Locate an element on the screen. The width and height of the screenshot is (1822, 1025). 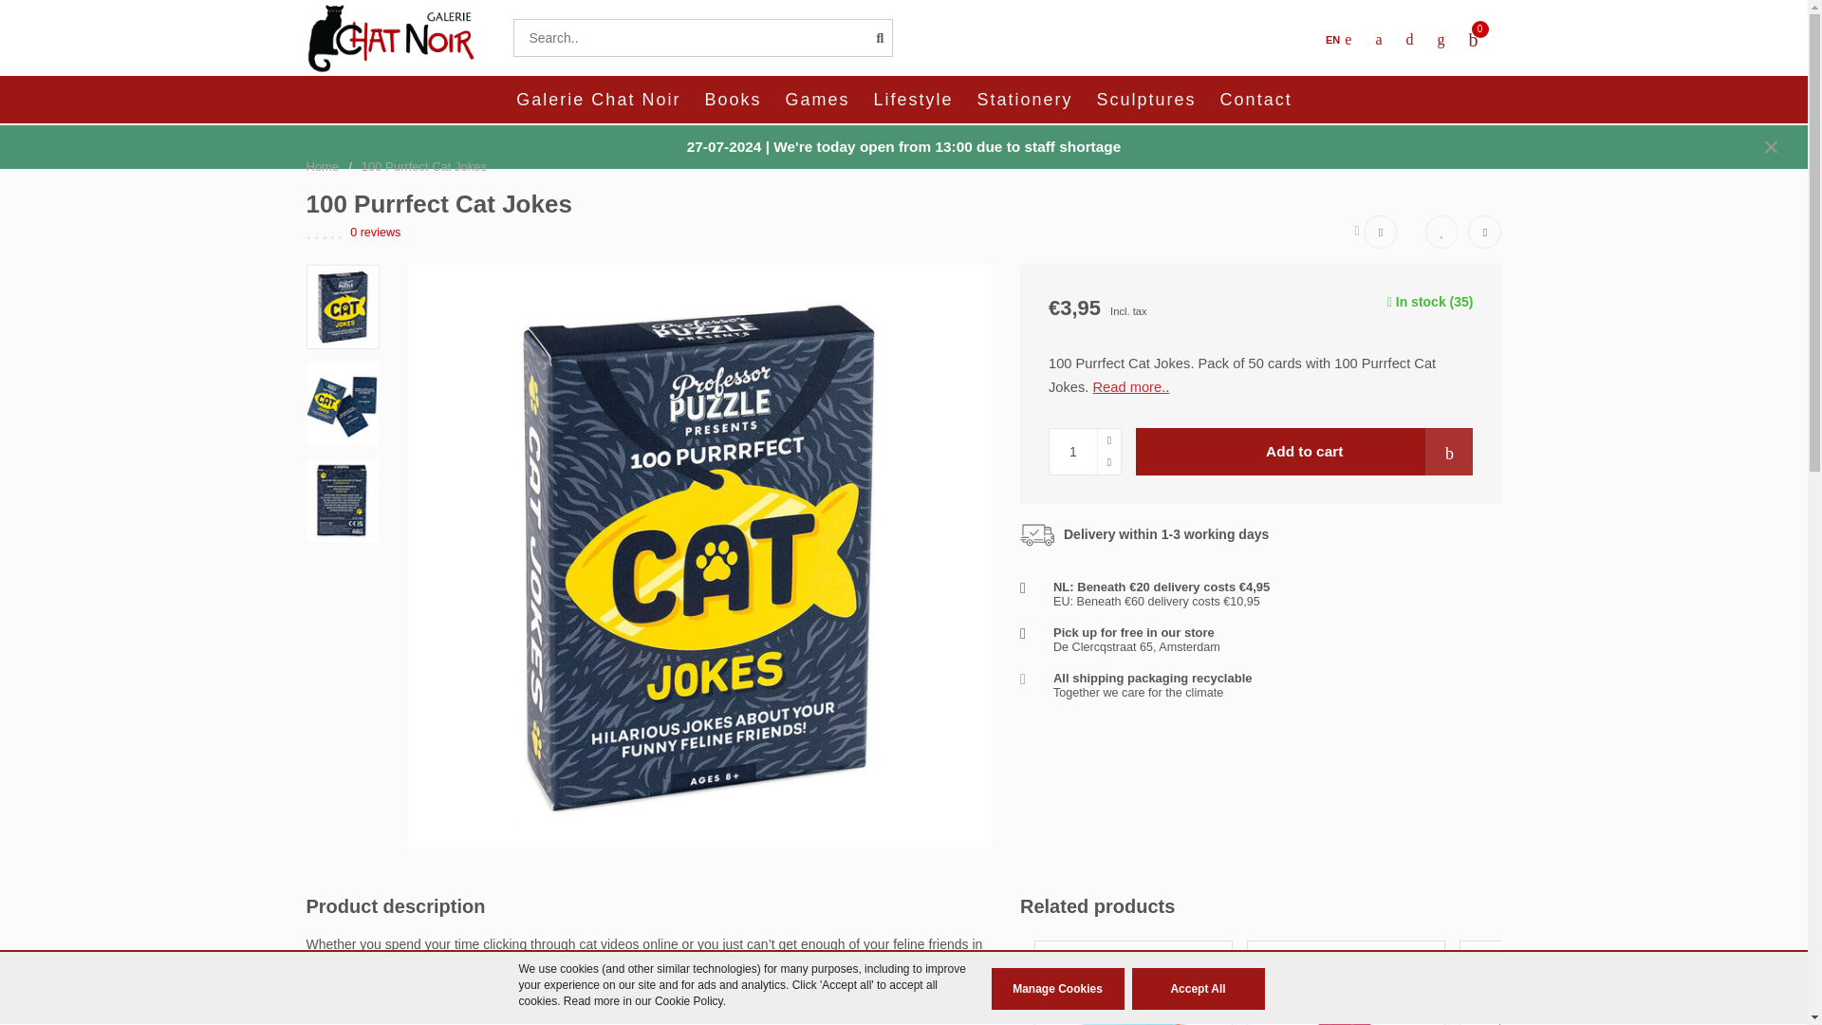
Contact is located at coordinates (1256, 99).